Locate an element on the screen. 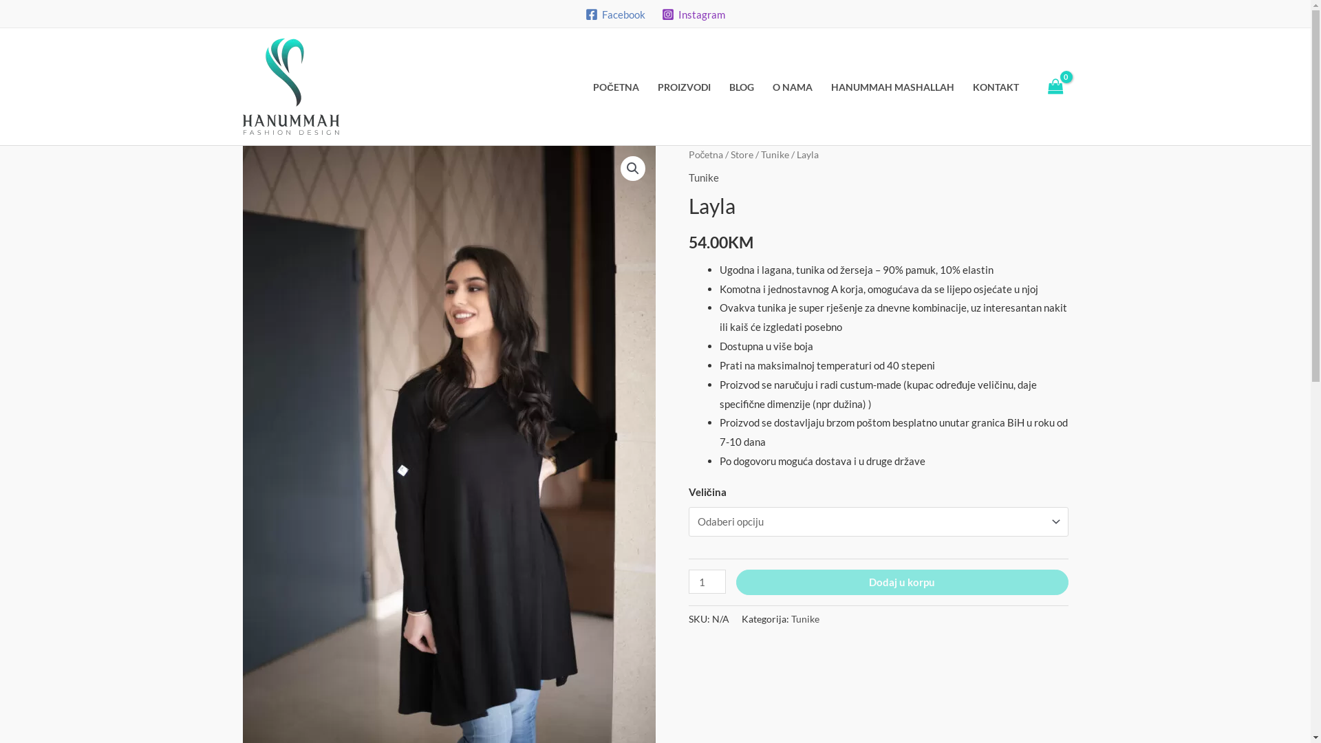 The height and width of the screenshot is (743, 1321). O NAMA is located at coordinates (793, 87).